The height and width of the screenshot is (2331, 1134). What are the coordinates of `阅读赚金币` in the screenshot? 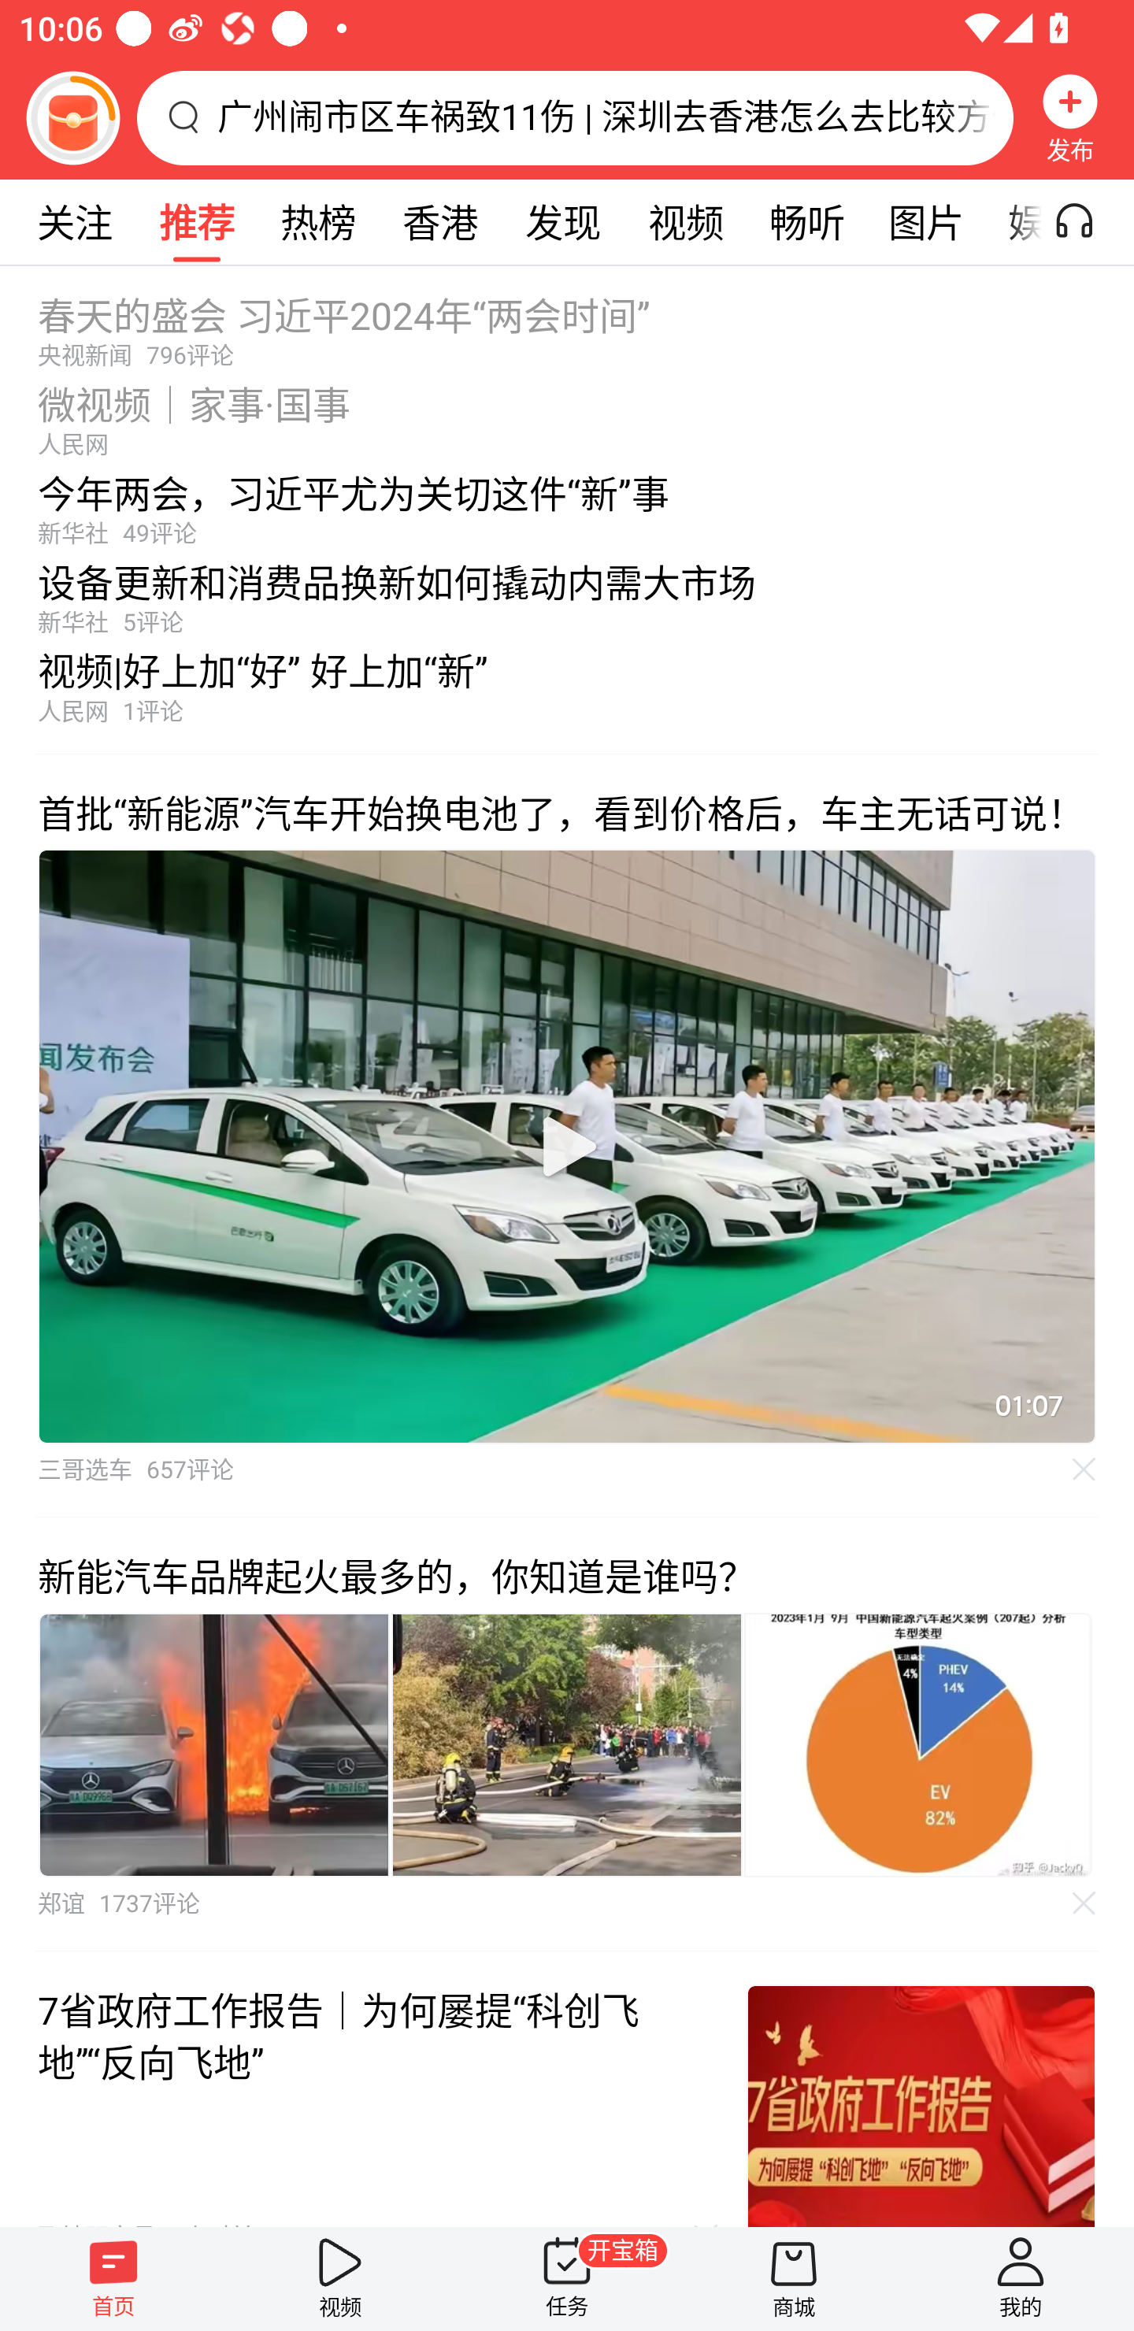 It's located at (72, 117).